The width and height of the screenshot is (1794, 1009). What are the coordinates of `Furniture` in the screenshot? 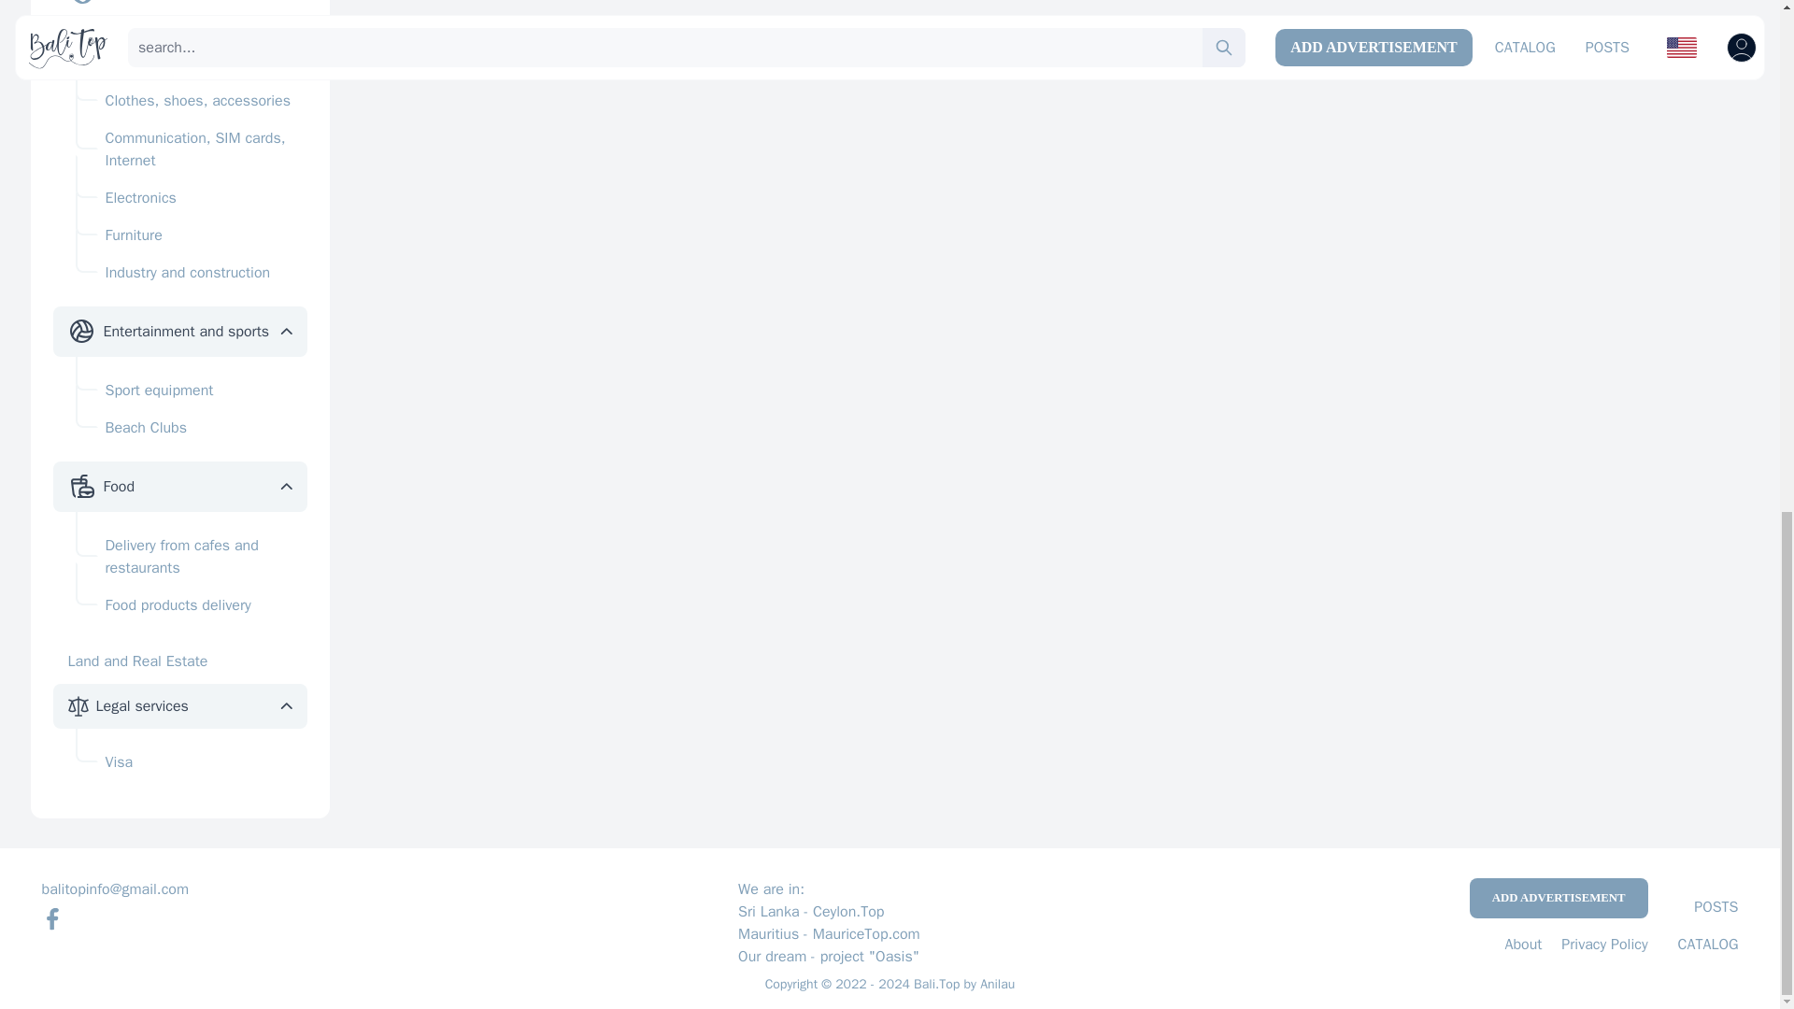 It's located at (191, 235).